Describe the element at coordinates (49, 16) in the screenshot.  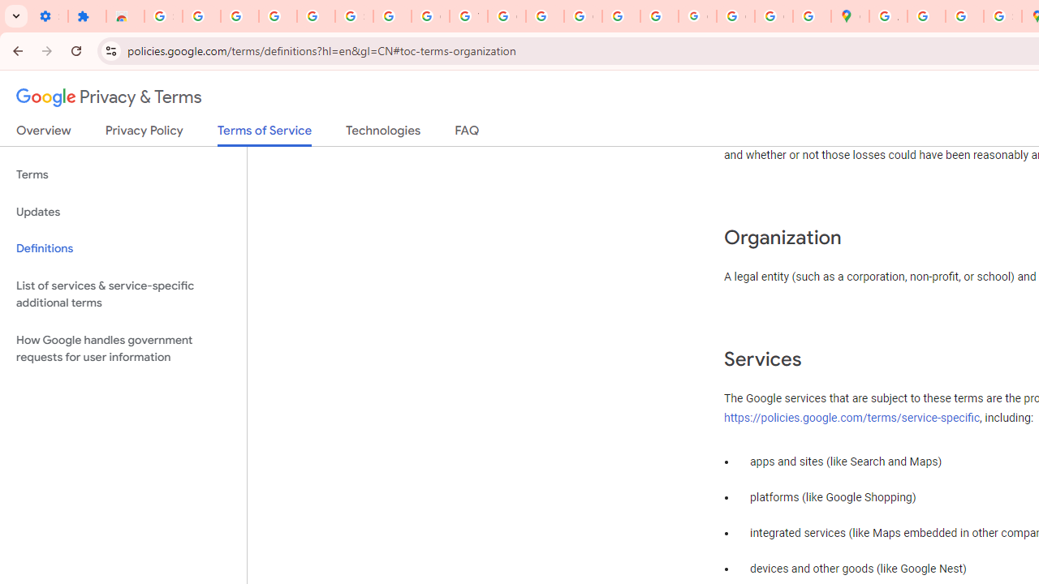
I see `Settings - On startup` at that location.